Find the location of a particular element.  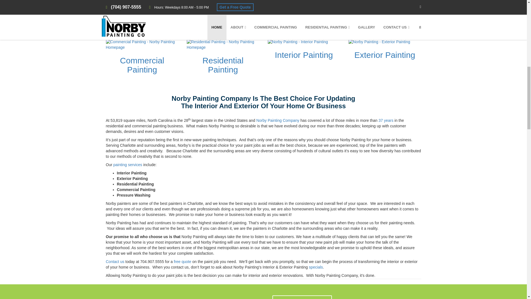

free quote is located at coordinates (182, 261).